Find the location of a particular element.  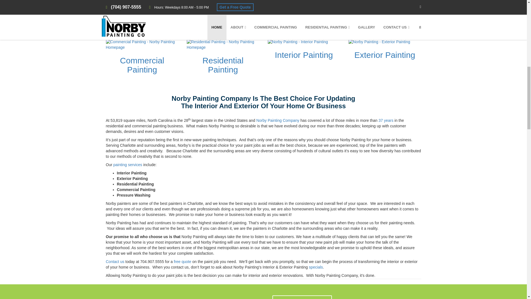

free quote is located at coordinates (182, 261).